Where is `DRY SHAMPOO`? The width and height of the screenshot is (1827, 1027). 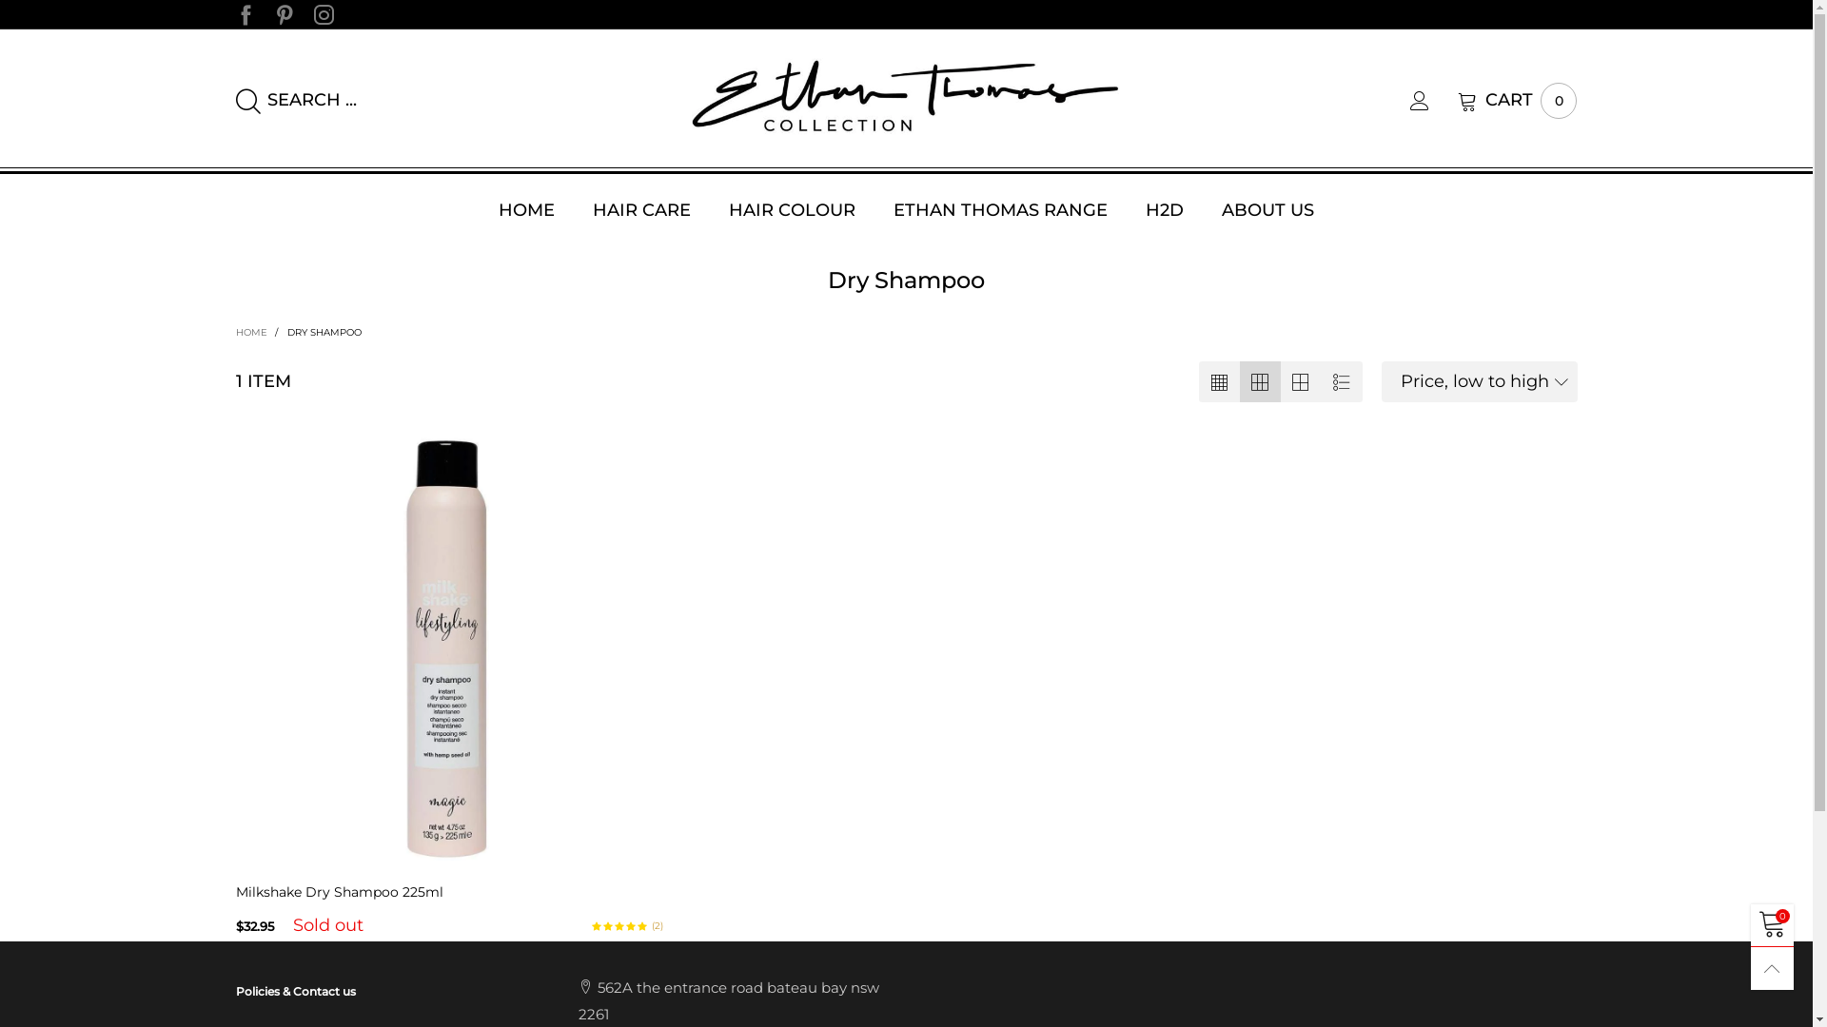
DRY SHAMPOO is located at coordinates (324, 333).